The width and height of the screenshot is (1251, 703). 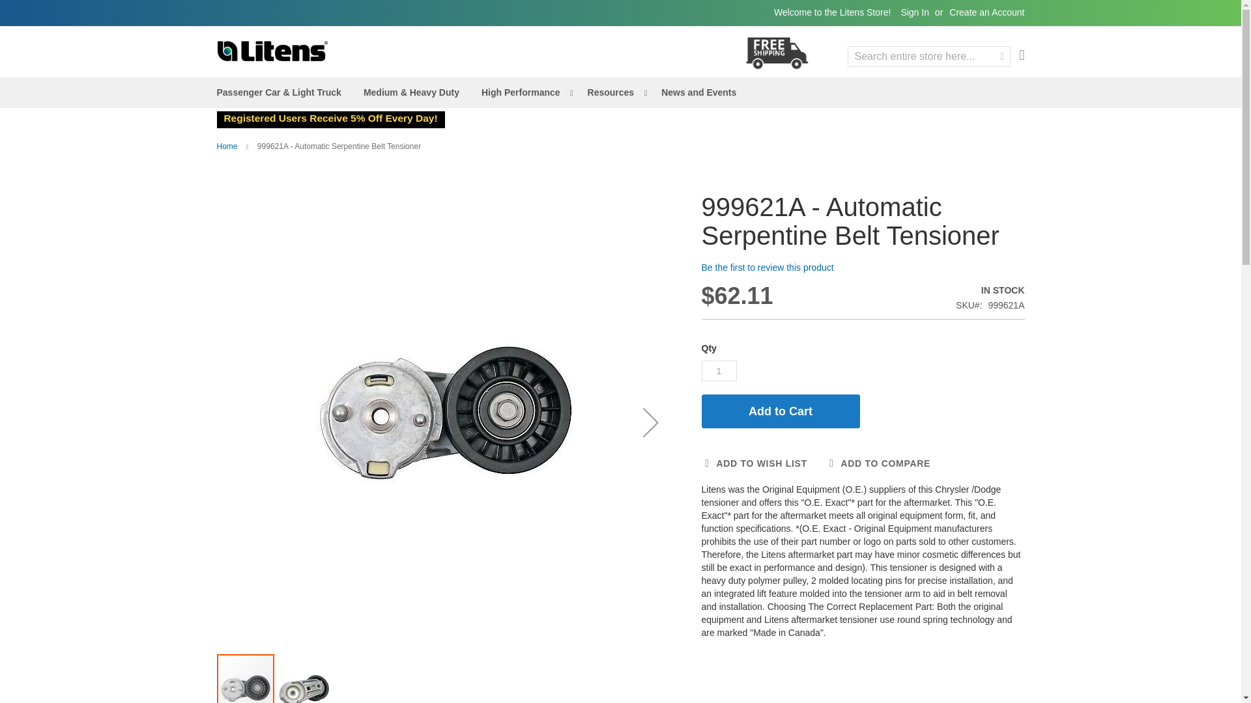 I want to click on Qty, so click(x=718, y=371).